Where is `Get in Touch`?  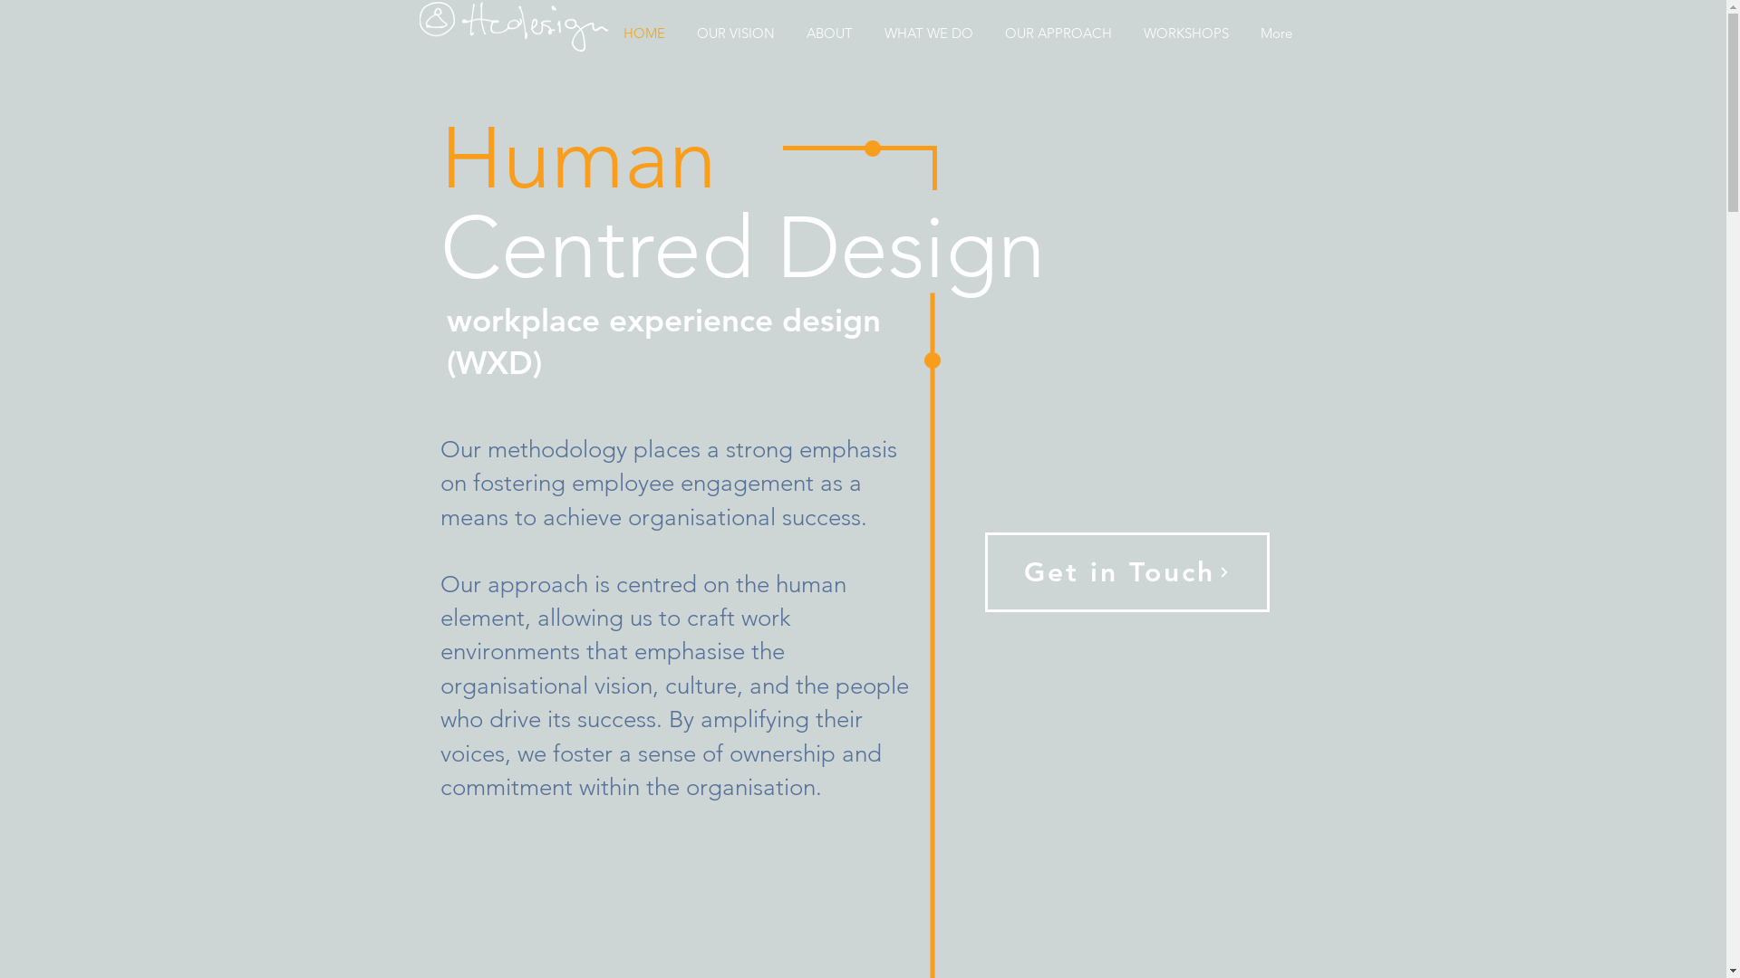
Get in Touch is located at coordinates (1126, 572).